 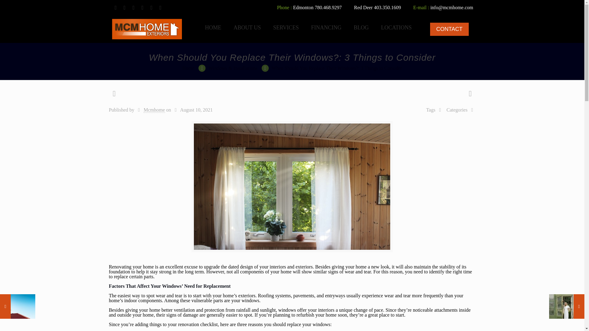 I want to click on LOCATIONS, so click(x=396, y=27).